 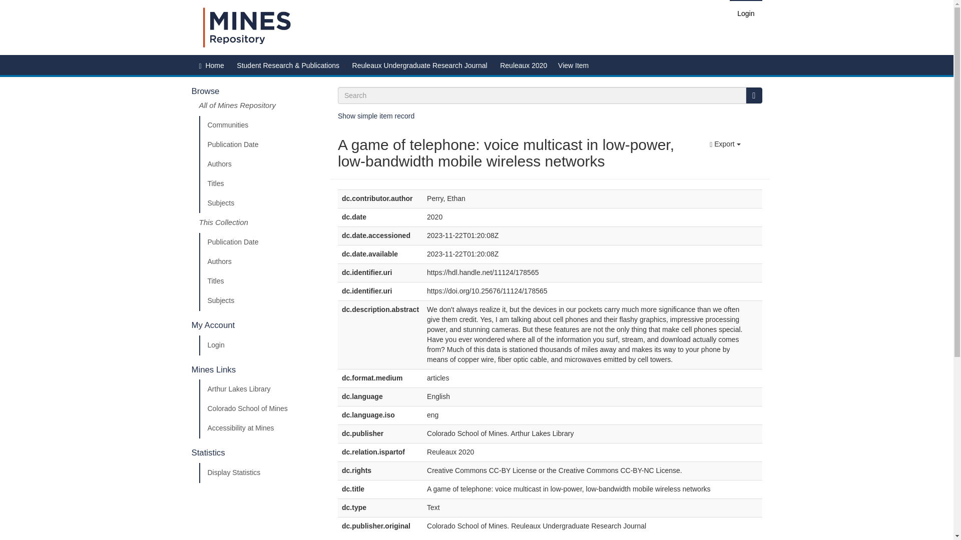 What do you see at coordinates (261, 222) in the screenshot?
I see `This Collection` at bounding box center [261, 222].